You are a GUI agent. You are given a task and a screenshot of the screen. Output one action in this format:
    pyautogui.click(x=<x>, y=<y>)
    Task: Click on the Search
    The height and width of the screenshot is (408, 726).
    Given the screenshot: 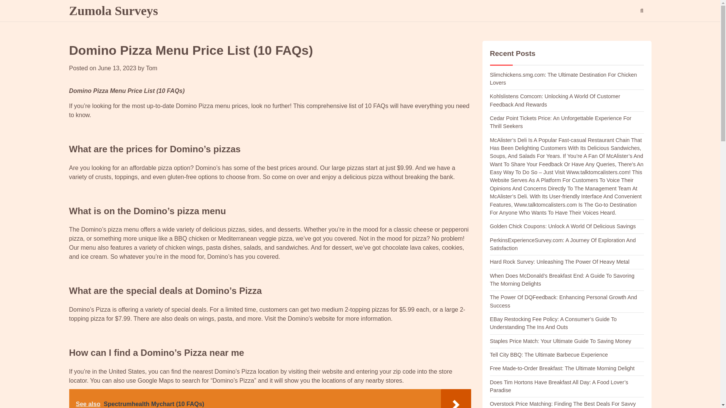 What is the action you would take?
    pyautogui.click(x=628, y=30)
    